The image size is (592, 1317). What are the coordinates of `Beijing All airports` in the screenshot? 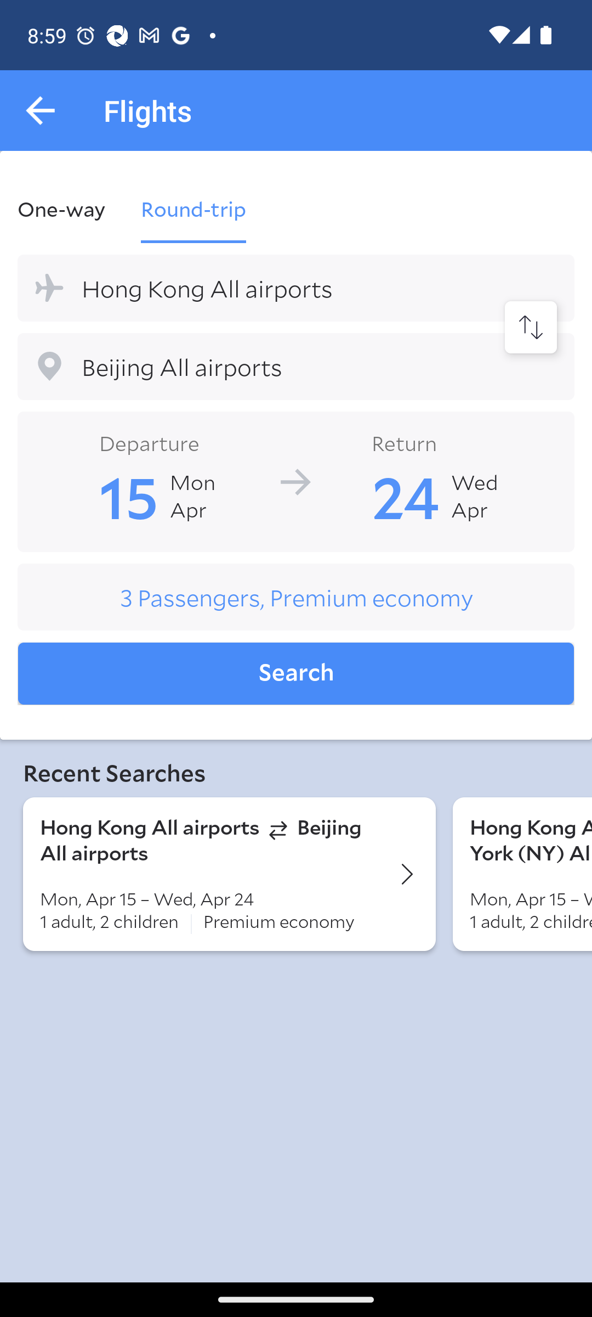 It's located at (296, 367).